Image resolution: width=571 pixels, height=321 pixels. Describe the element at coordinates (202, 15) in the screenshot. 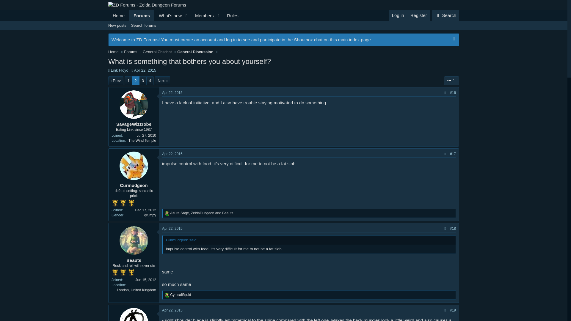

I see `Members` at that location.